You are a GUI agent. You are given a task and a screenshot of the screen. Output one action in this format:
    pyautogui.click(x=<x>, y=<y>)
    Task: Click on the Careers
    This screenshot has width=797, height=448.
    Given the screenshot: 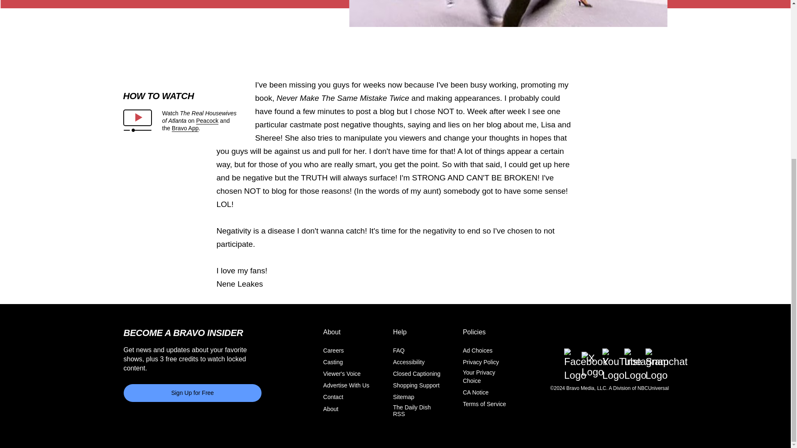 What is the action you would take?
    pyautogui.click(x=334, y=351)
    